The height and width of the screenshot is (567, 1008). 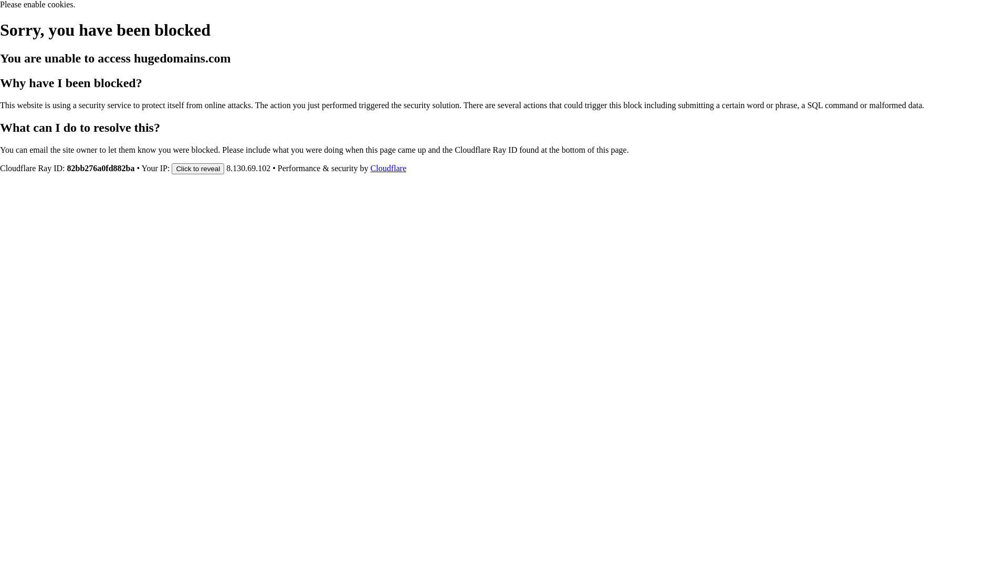 What do you see at coordinates (388, 168) in the screenshot?
I see `Cloudflare` at bounding box center [388, 168].